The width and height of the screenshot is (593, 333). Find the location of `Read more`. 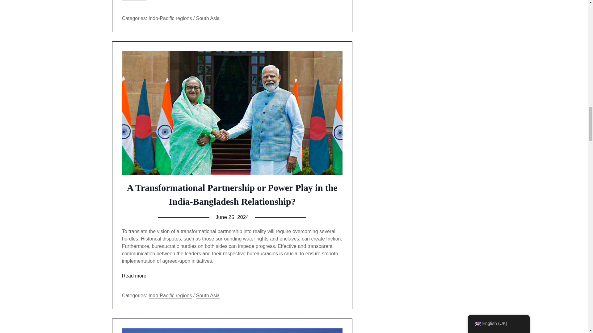

Read more is located at coordinates (134, 1).